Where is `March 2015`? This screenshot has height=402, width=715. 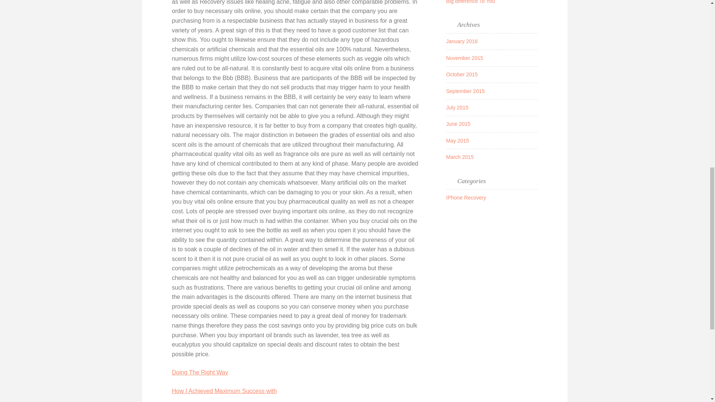
March 2015 is located at coordinates (460, 157).